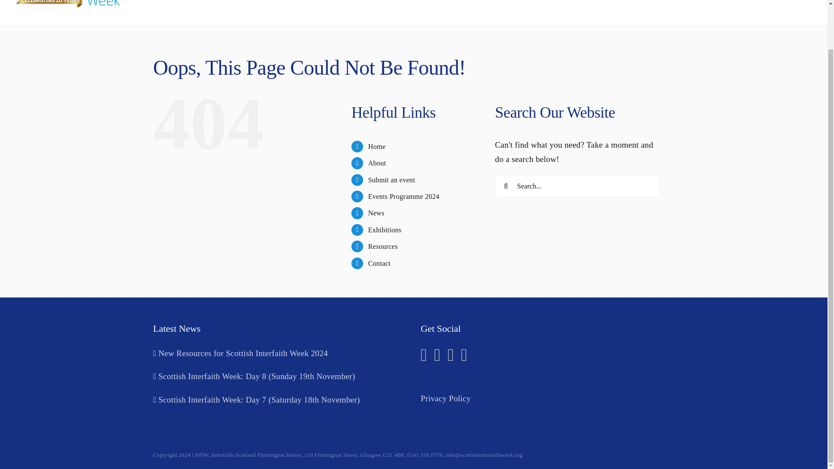 The width and height of the screenshot is (834, 469). I want to click on Events Programme 2024, so click(609, 12).